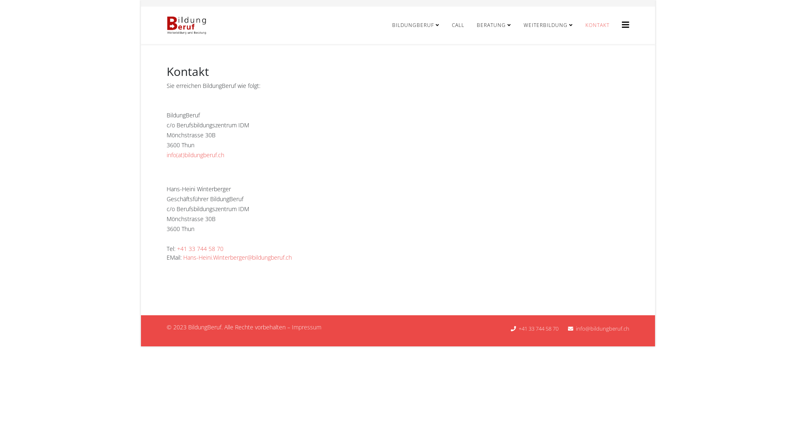  I want to click on WEITERBILDUNG, so click(548, 25).